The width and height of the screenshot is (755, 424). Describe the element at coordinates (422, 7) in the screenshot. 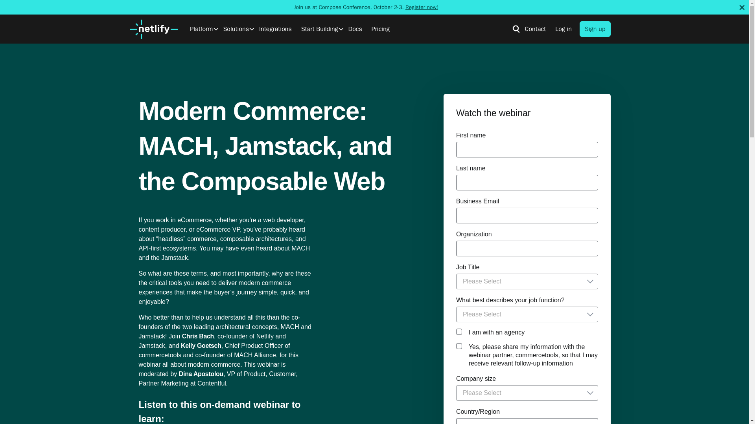

I see `Register now!` at that location.